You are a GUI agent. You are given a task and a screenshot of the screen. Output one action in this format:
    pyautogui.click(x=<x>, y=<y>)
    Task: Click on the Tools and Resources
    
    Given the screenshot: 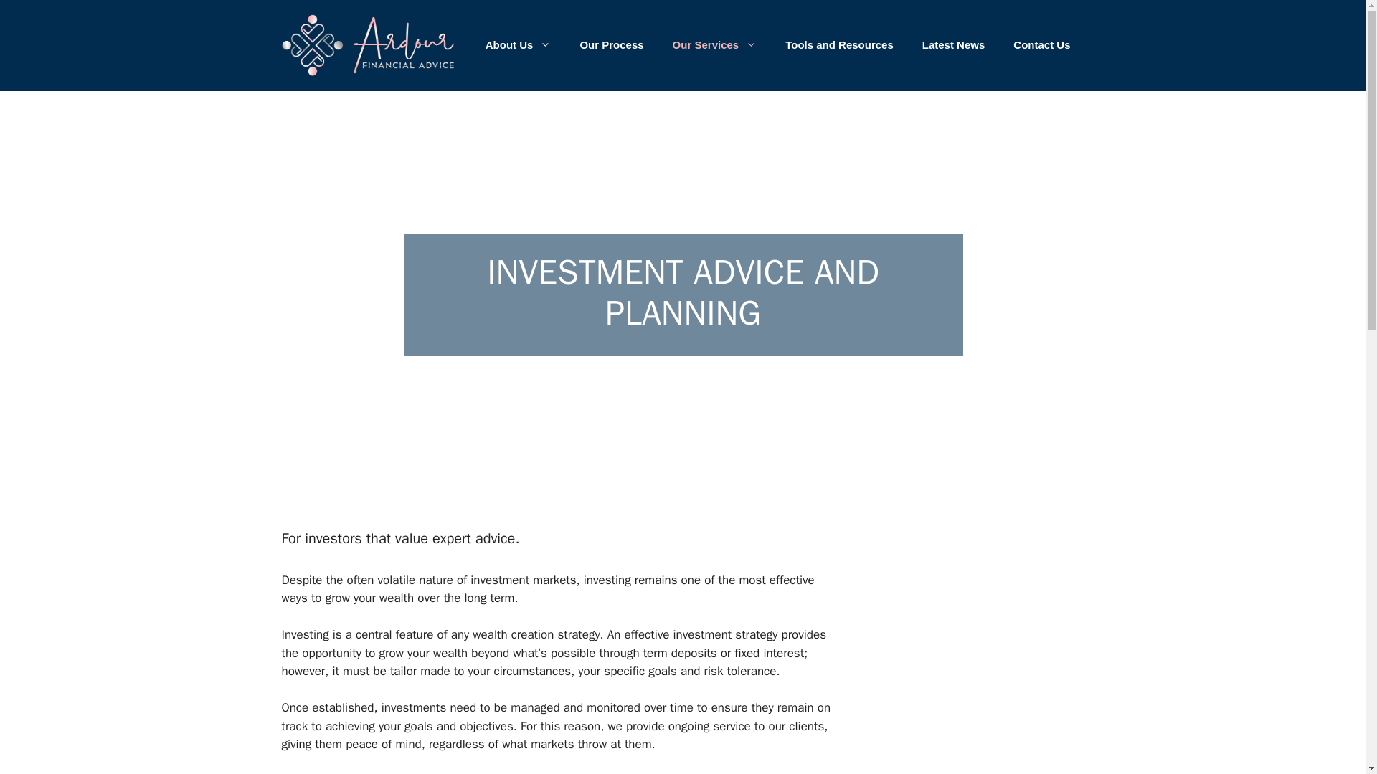 What is the action you would take?
    pyautogui.click(x=839, y=44)
    